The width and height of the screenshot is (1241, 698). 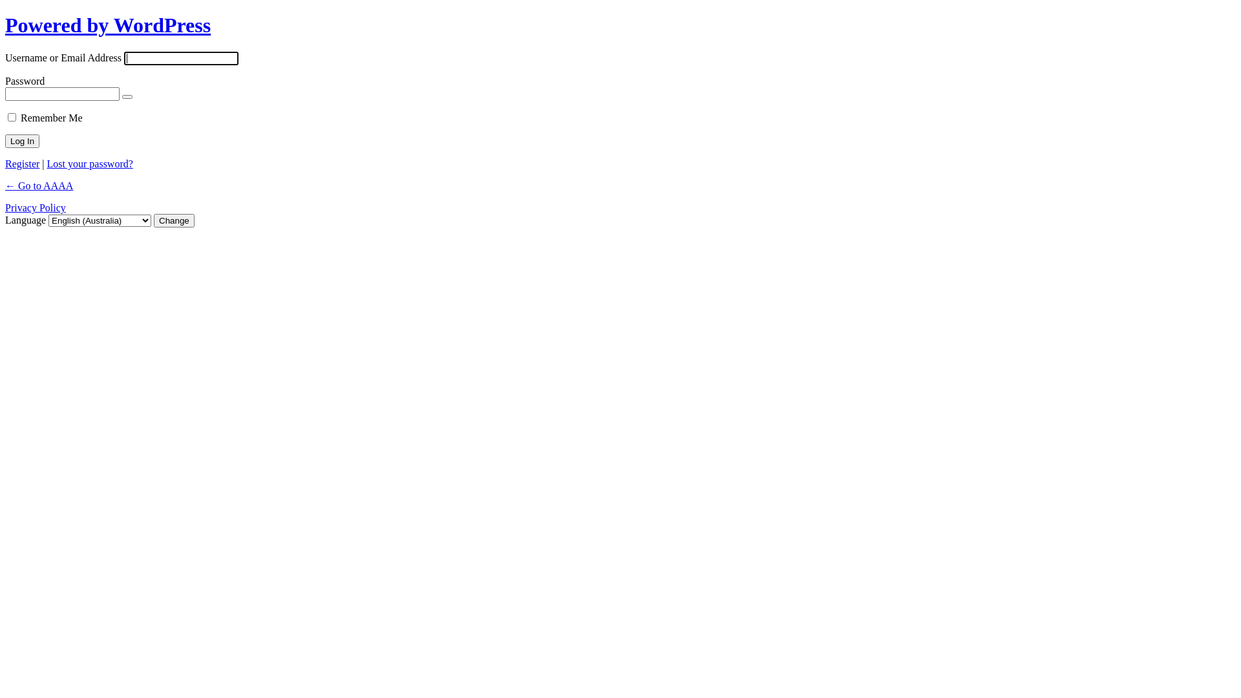 What do you see at coordinates (90, 164) in the screenshot?
I see `Lost your password?` at bounding box center [90, 164].